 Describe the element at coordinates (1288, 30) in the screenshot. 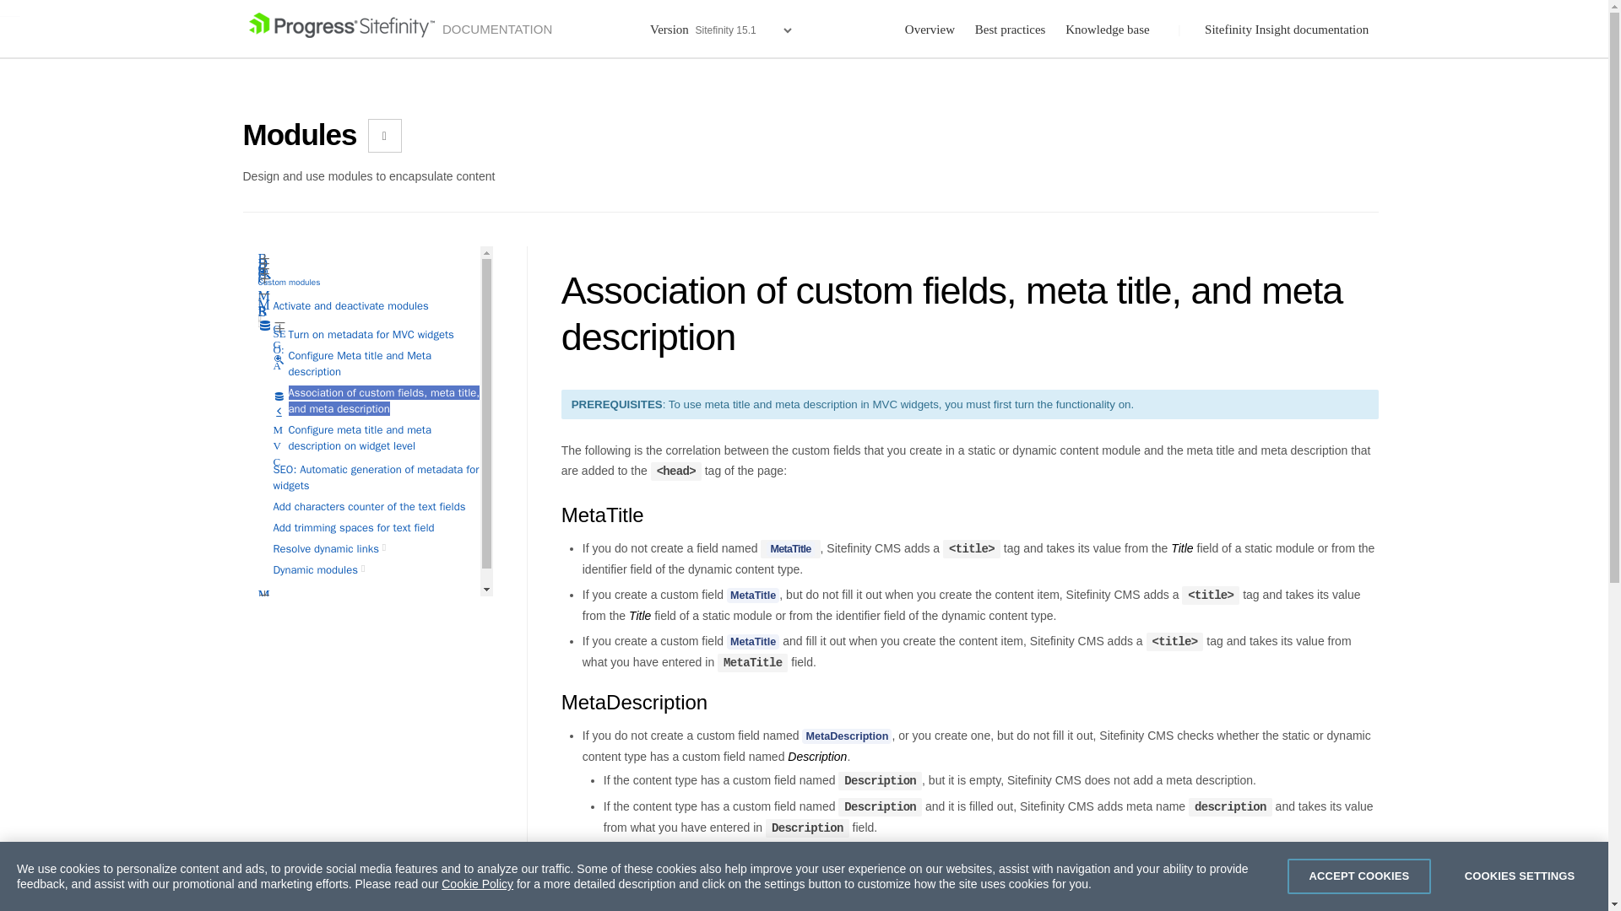

I see `Sitefinity Insight documentation` at that location.